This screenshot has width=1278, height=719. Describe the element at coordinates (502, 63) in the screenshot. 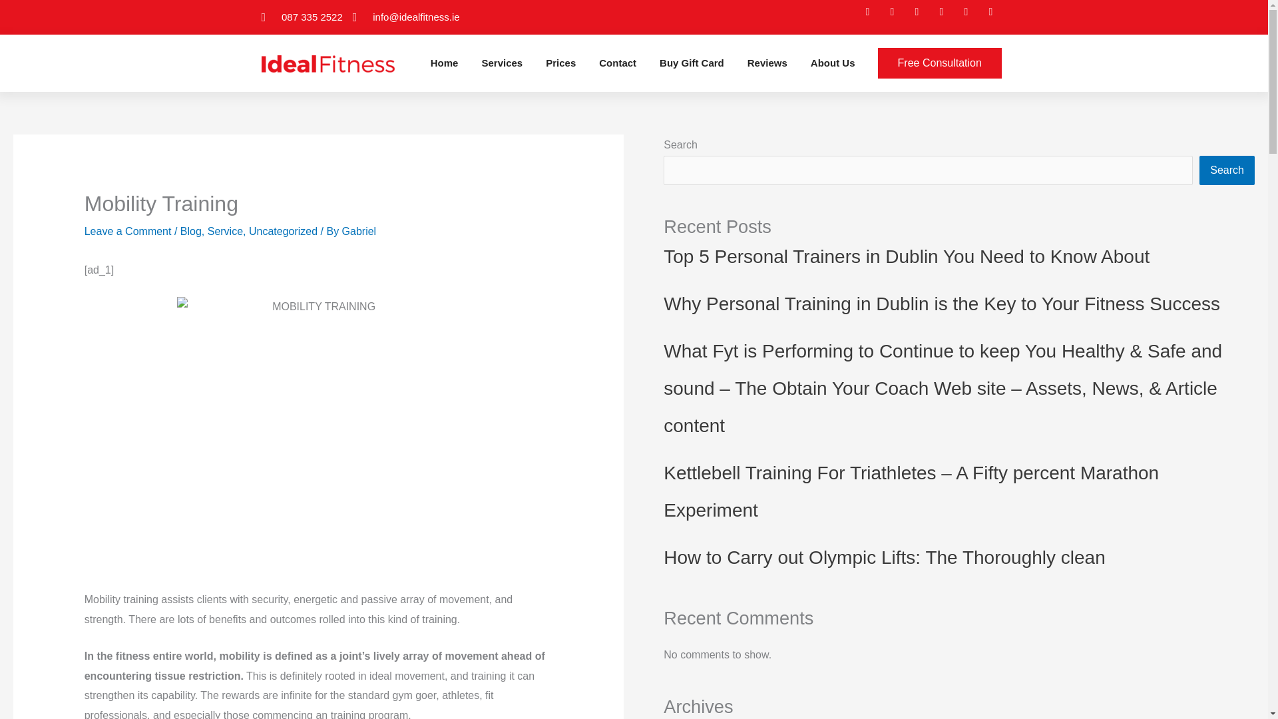

I see `Services` at that location.